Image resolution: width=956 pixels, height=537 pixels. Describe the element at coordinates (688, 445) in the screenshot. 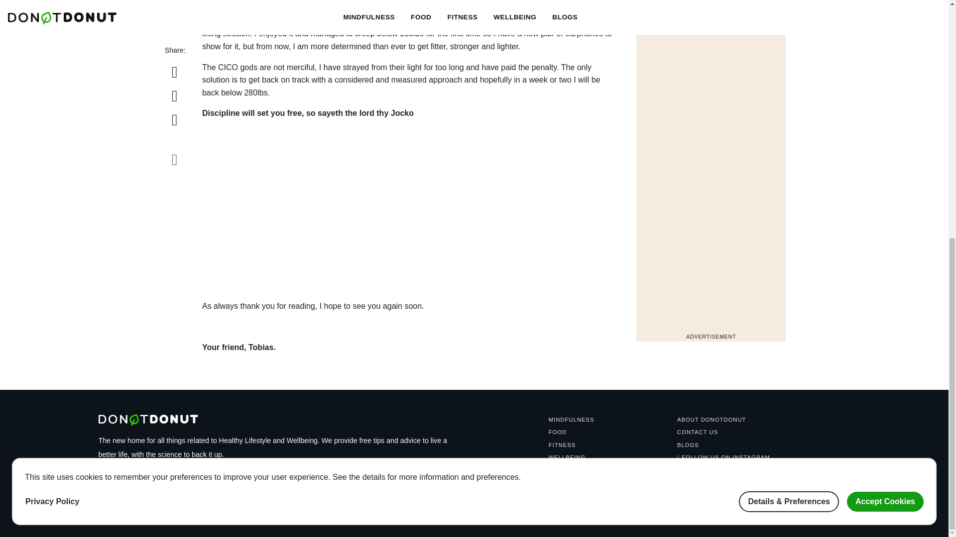

I see `BLOGS` at that location.